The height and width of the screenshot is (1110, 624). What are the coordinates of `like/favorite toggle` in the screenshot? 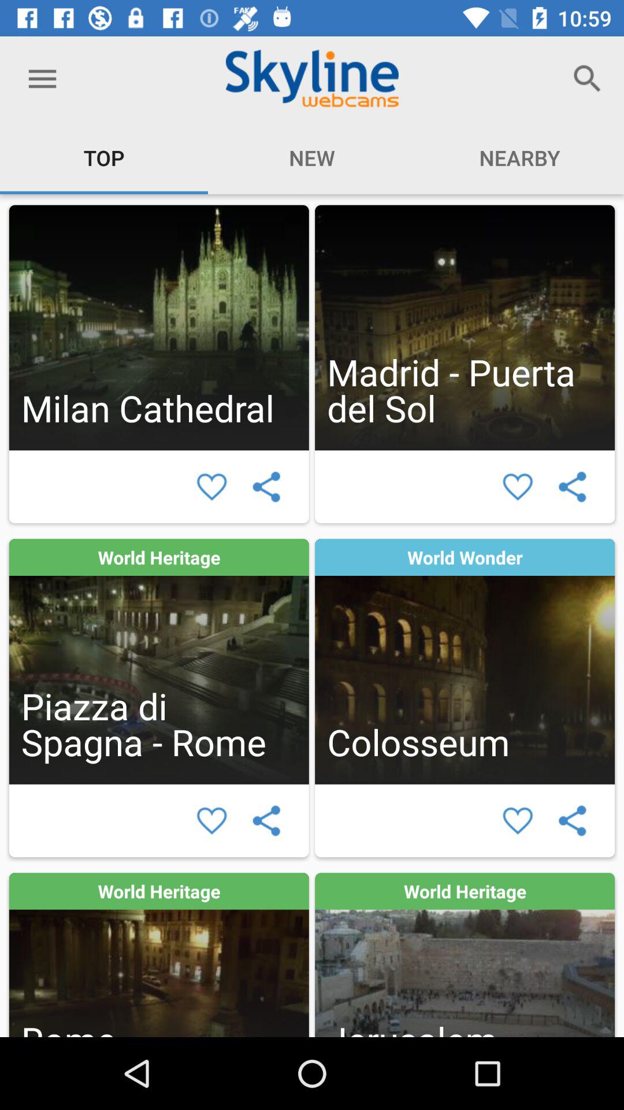 It's located at (211, 487).